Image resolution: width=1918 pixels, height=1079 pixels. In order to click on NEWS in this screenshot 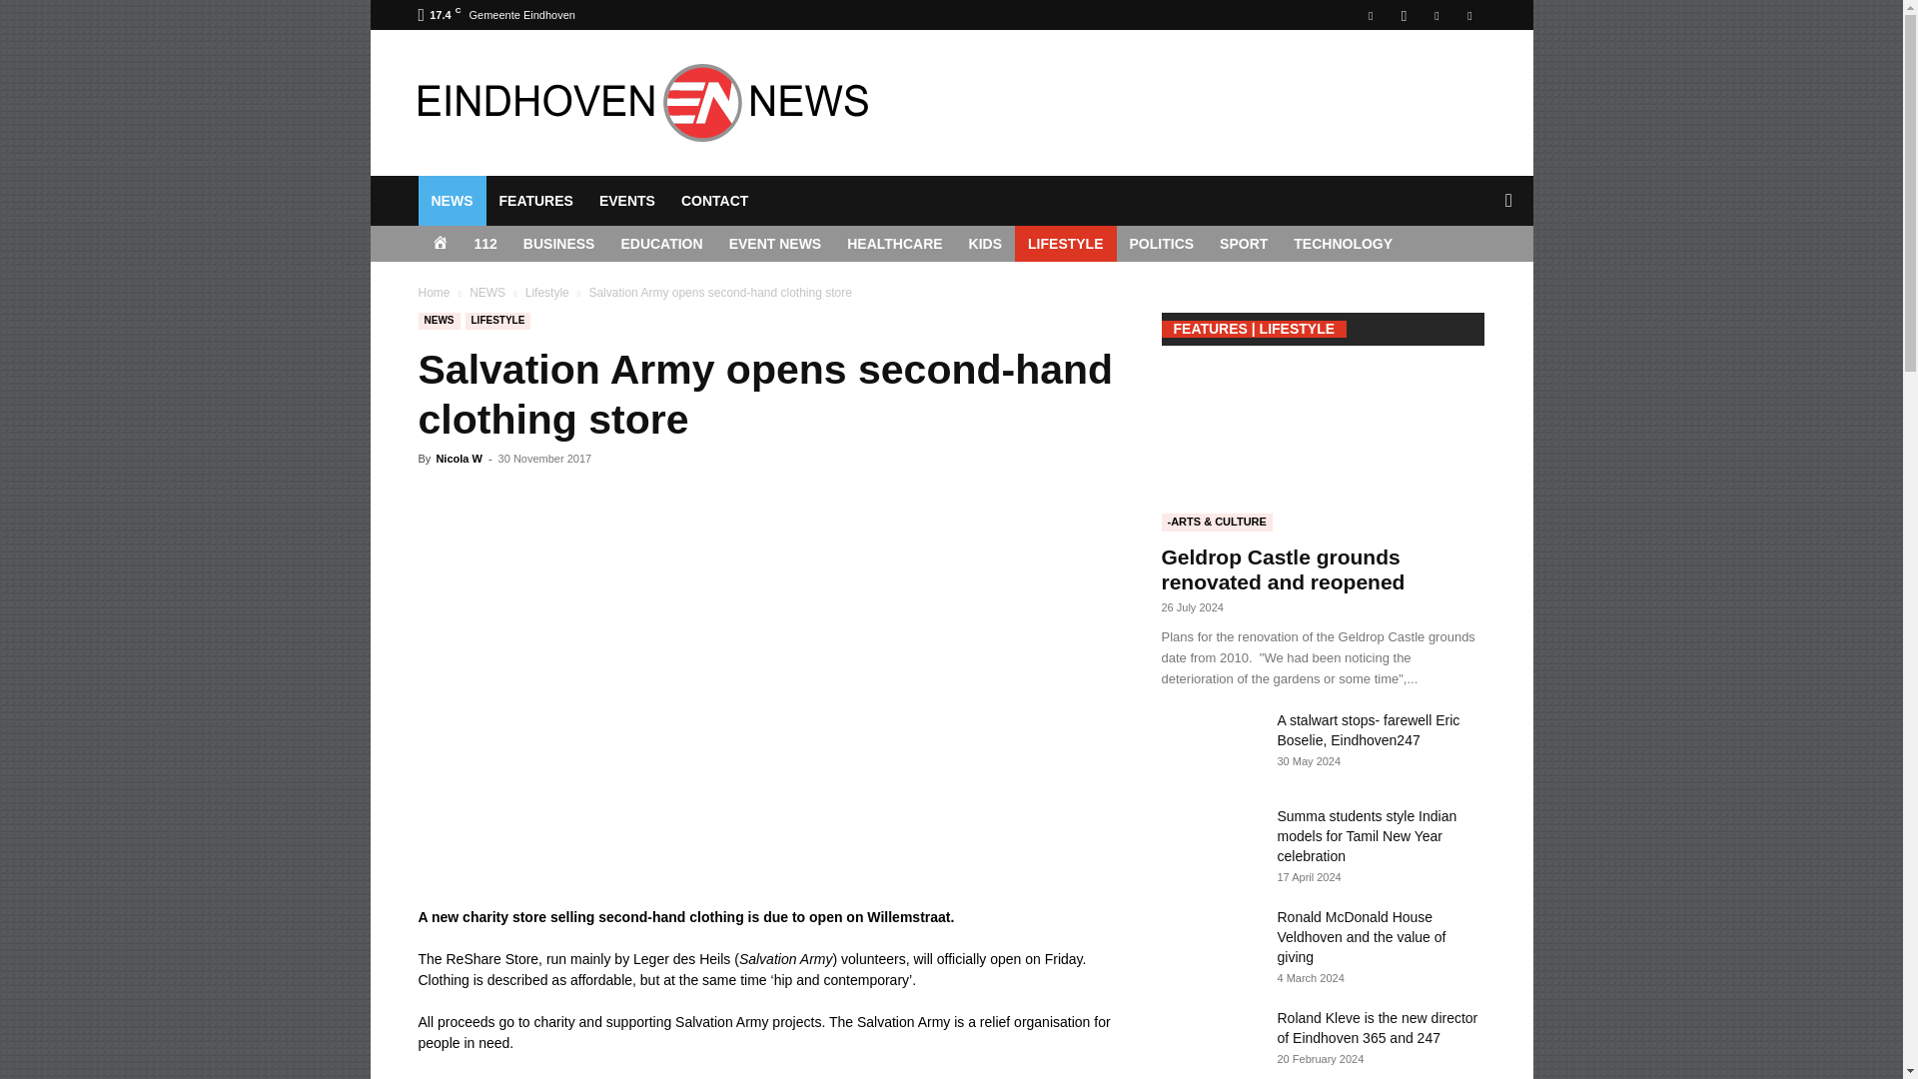, I will do `click(452, 200)`.